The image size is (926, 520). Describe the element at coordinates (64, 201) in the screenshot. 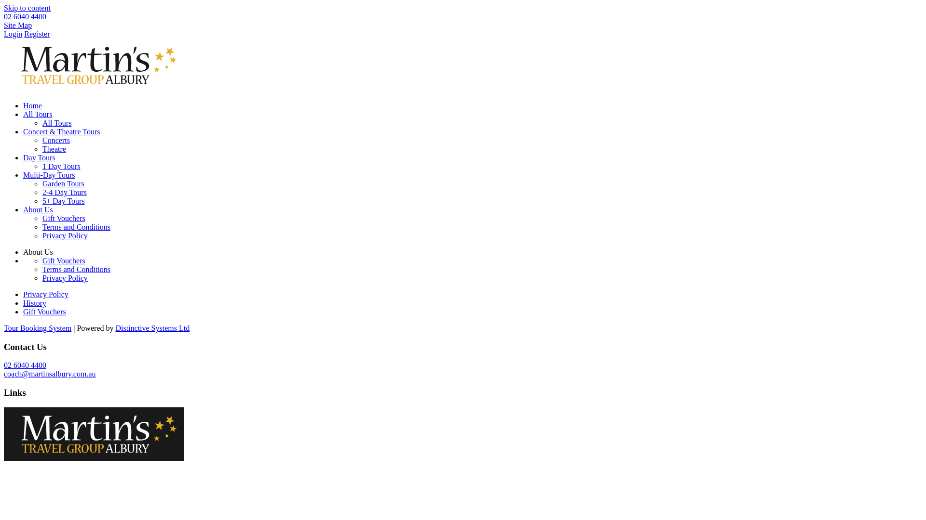

I see `5+ Day Tours` at that location.